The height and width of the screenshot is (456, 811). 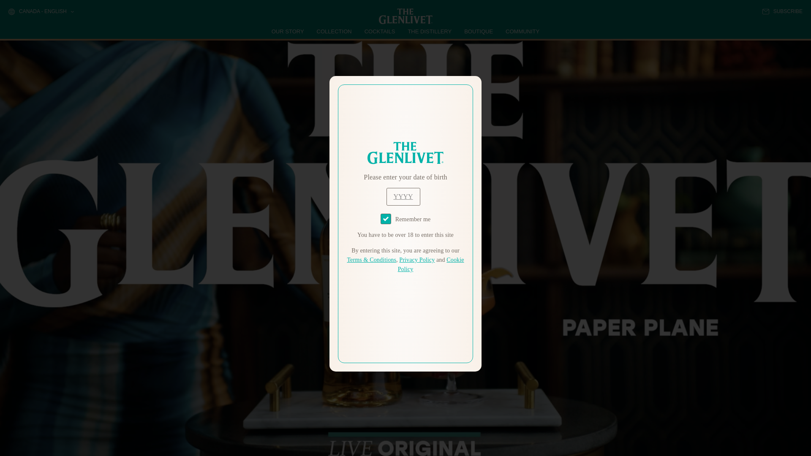 I want to click on Privacy Policy, so click(x=416, y=260).